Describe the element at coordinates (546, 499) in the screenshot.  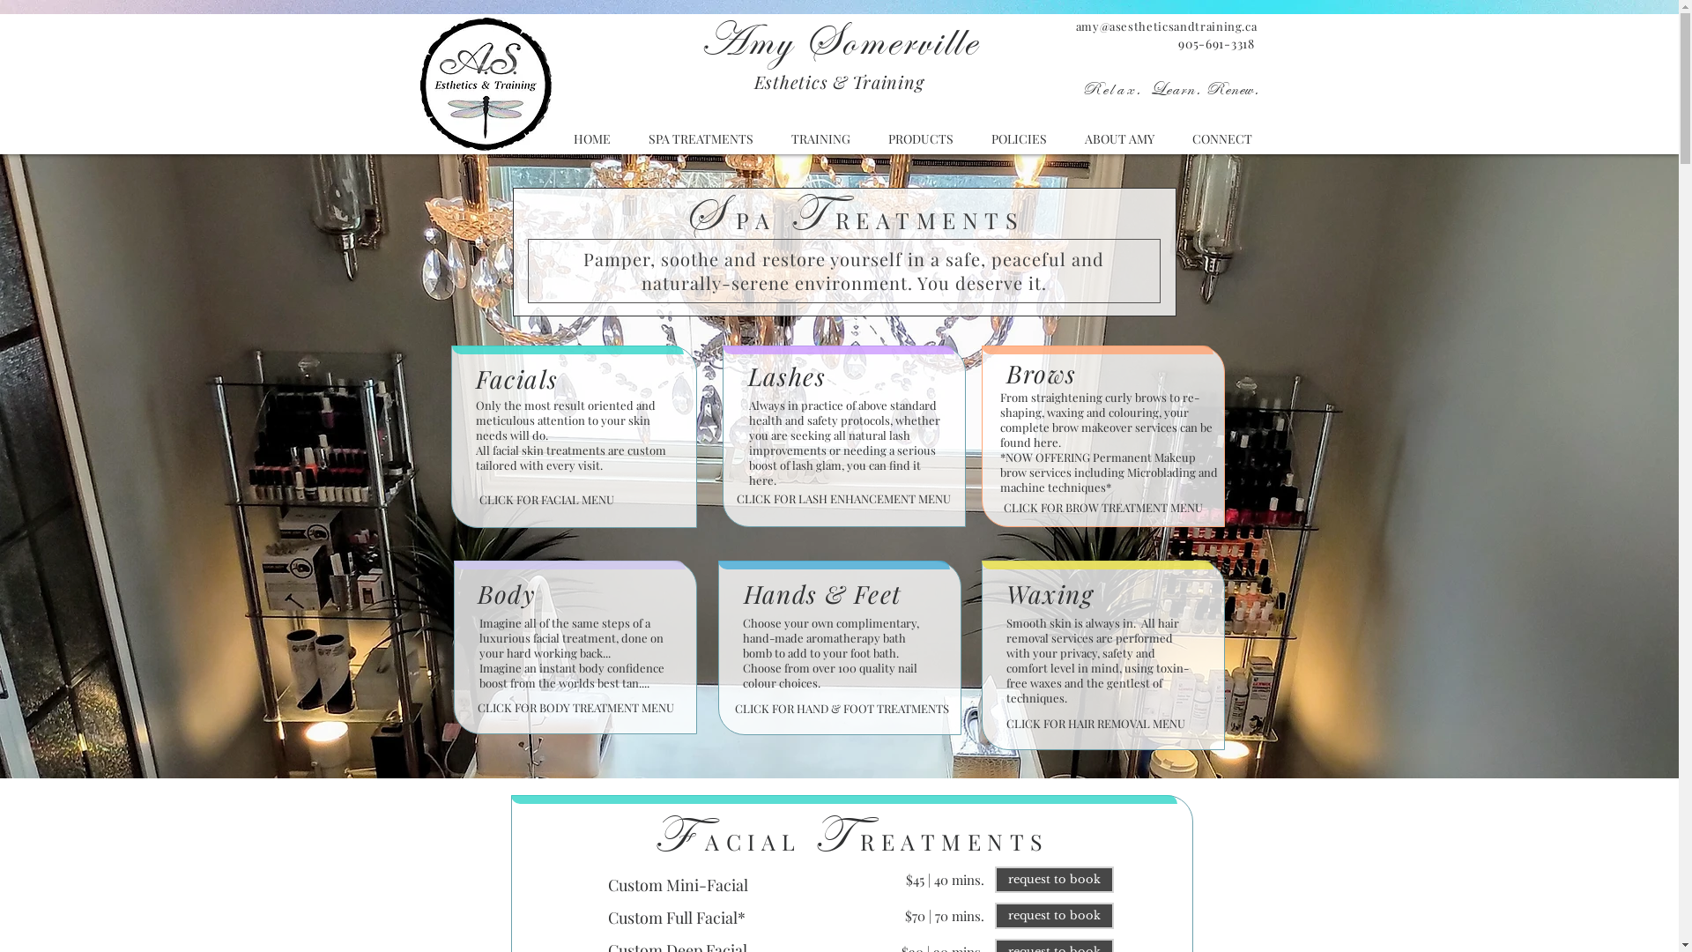
I see `CLICK FOR FACIAL MENU` at that location.